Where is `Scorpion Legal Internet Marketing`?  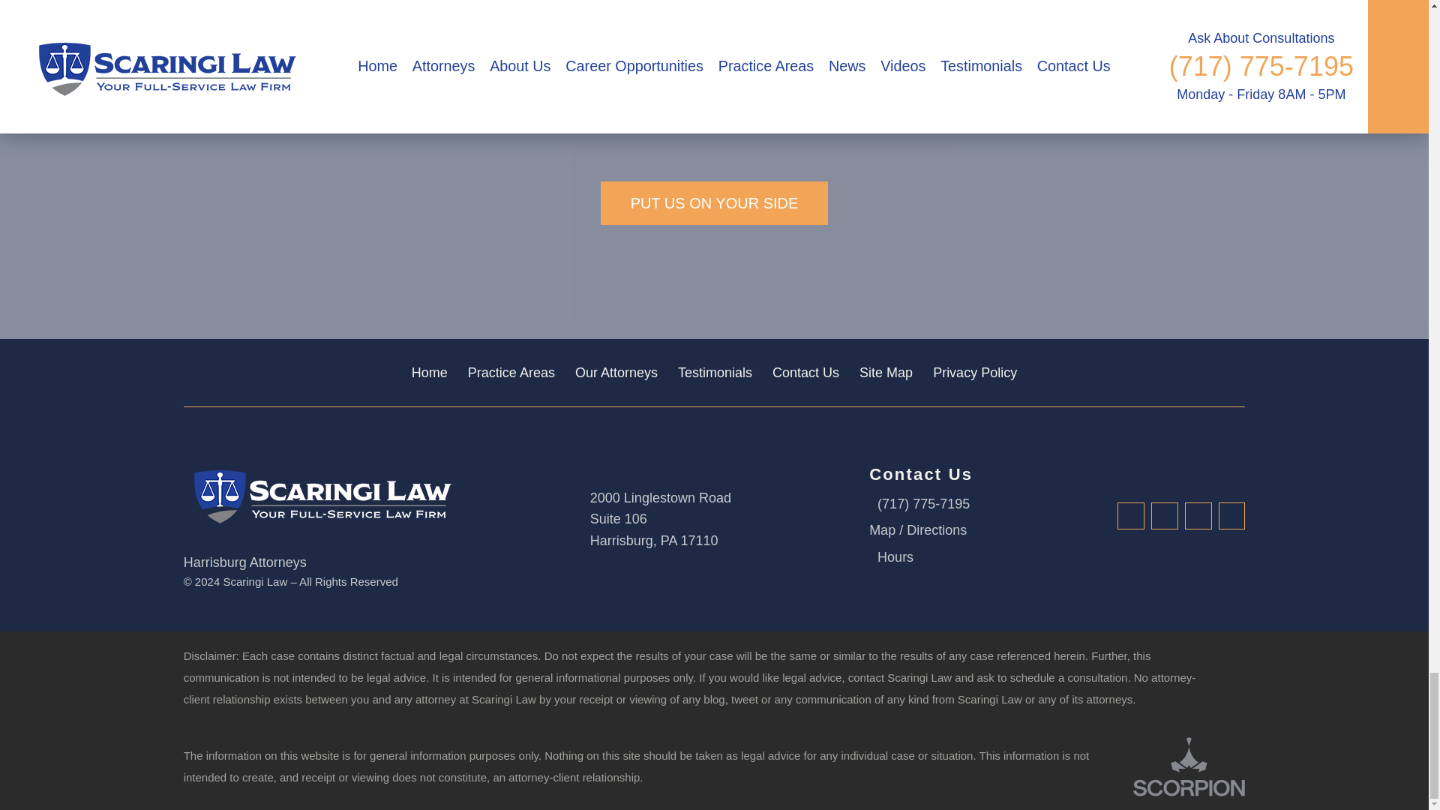
Scorpion Legal Internet Marketing is located at coordinates (1189, 766).